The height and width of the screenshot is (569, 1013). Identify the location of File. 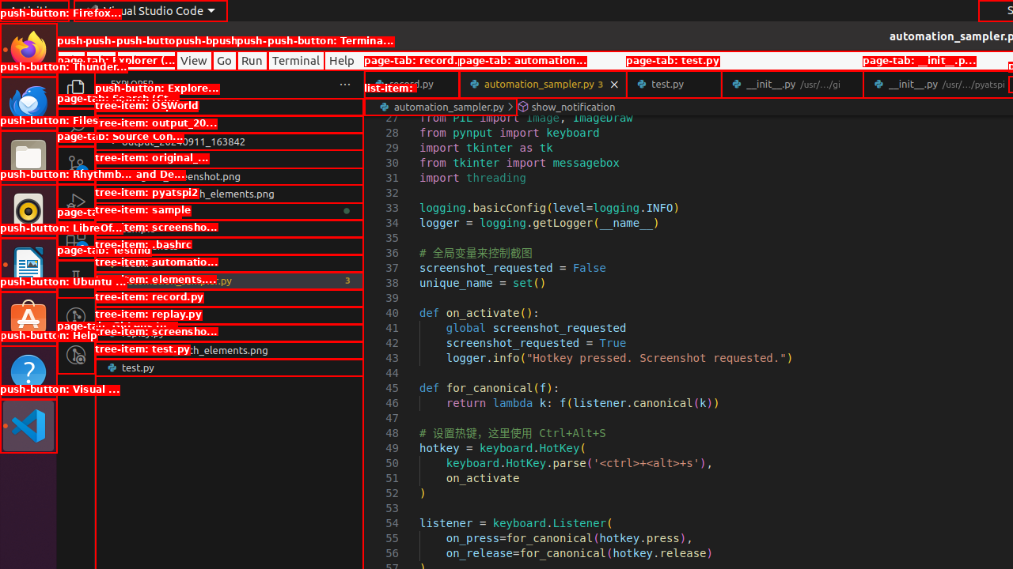
(71, 60).